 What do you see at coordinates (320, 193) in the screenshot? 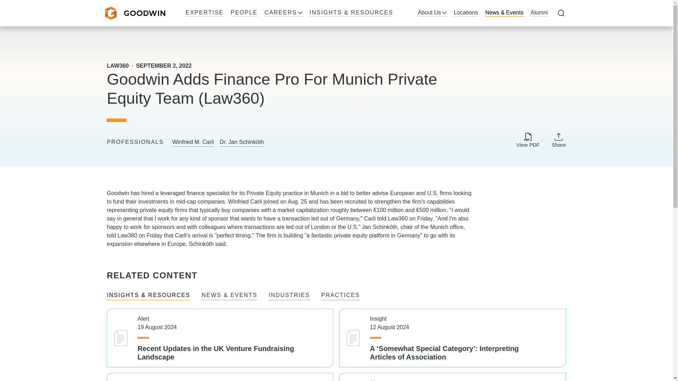
I see `Munich` at bounding box center [320, 193].